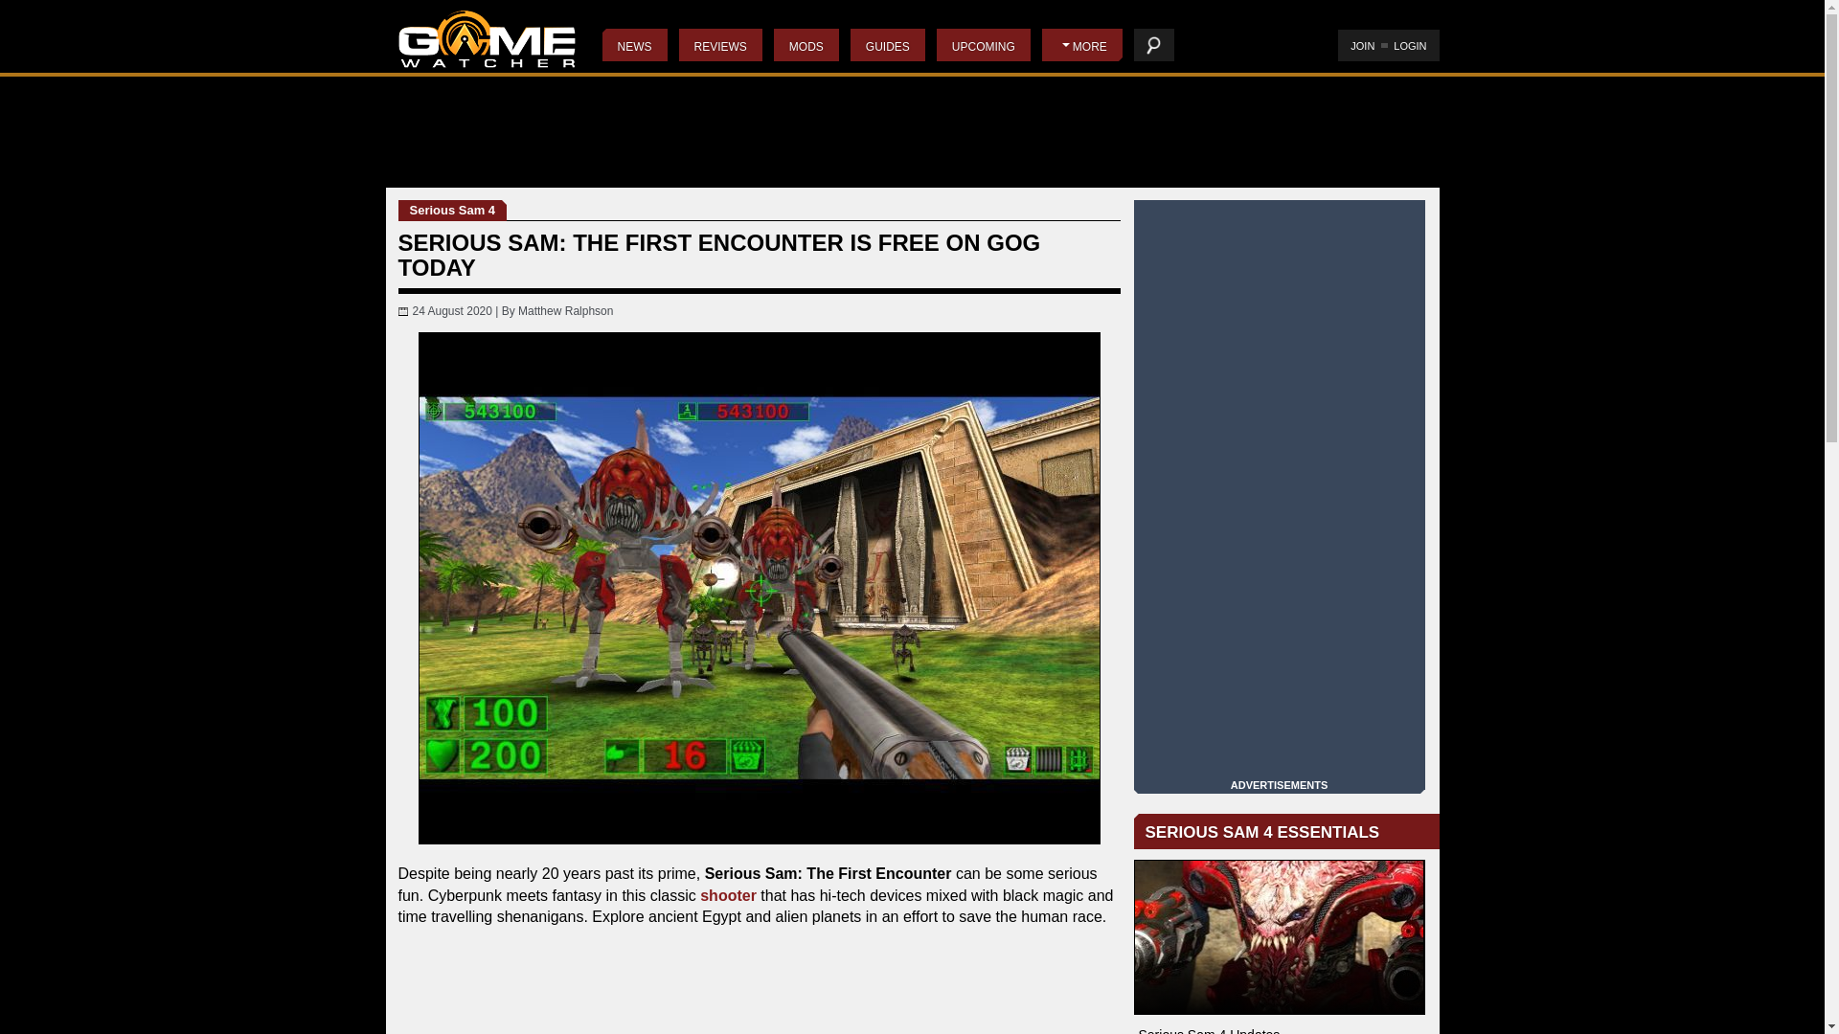 Image resolution: width=1839 pixels, height=1034 pixels. I want to click on Serious Sam 4, so click(452, 211).